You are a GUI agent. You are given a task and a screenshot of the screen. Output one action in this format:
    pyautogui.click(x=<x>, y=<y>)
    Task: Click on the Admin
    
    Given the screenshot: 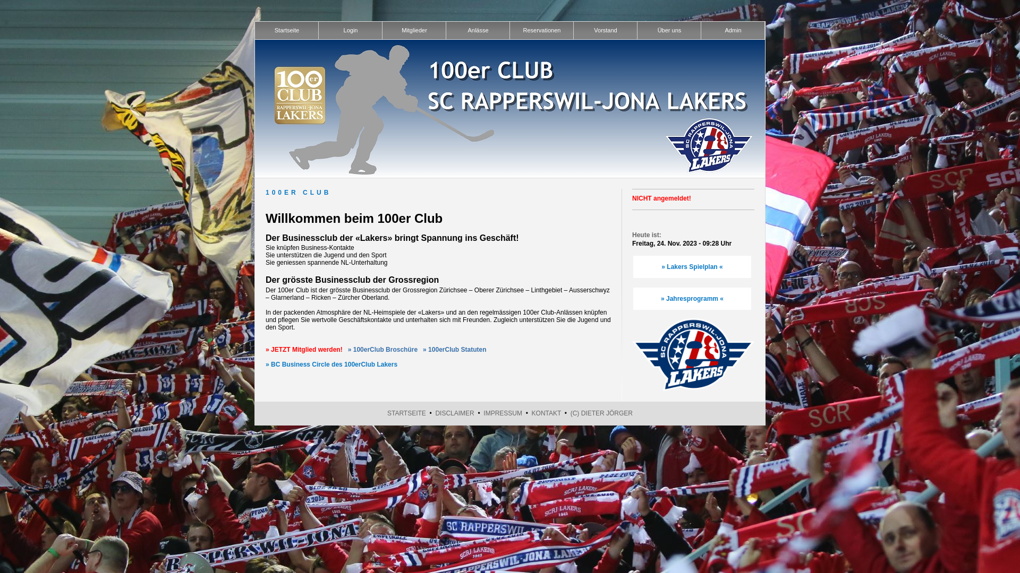 What is the action you would take?
    pyautogui.click(x=733, y=31)
    